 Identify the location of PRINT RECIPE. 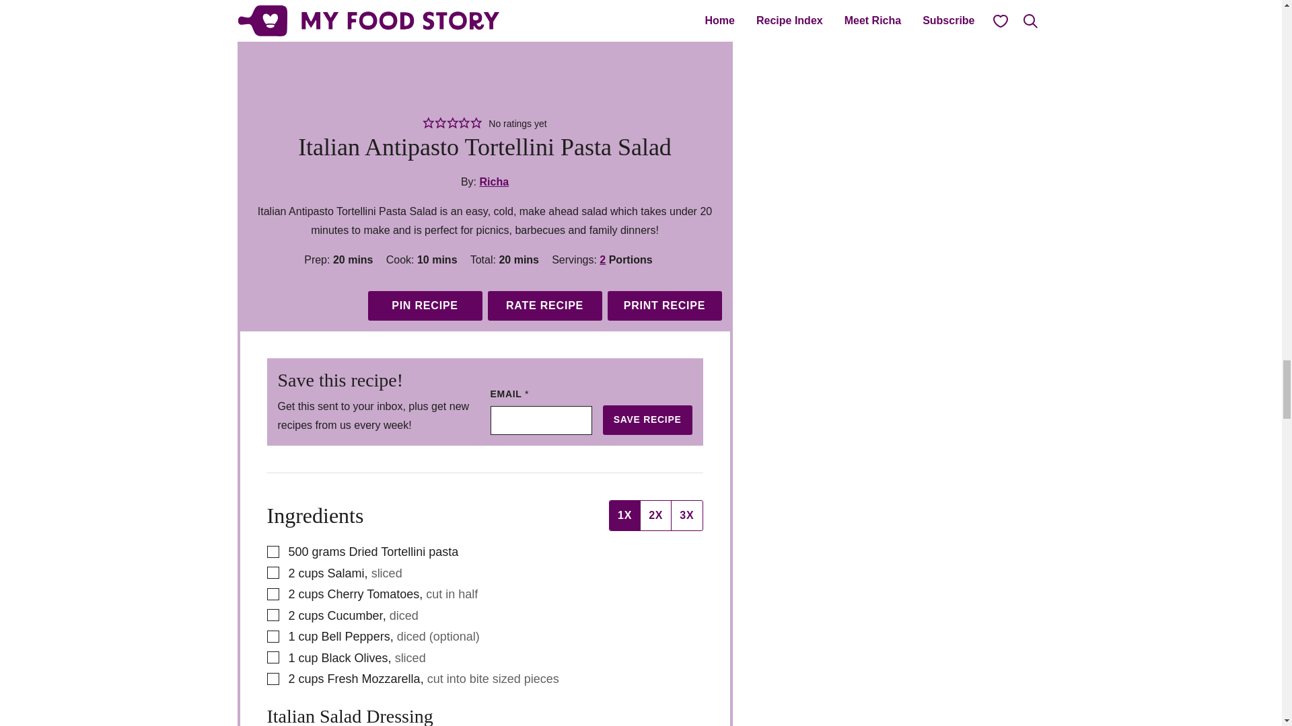
(663, 306).